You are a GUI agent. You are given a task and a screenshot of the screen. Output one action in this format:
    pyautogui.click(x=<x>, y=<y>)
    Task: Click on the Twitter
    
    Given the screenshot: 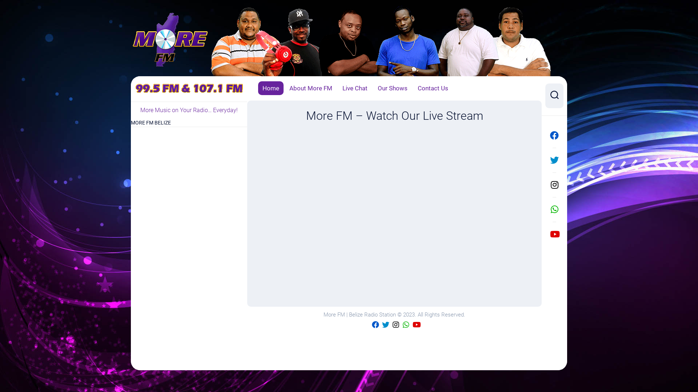 What is the action you would take?
    pyautogui.click(x=386, y=324)
    